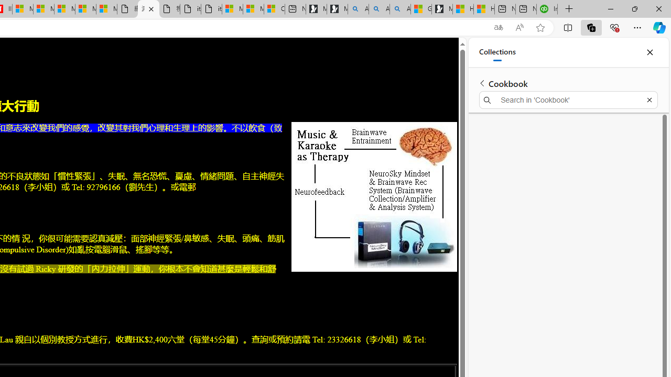 This screenshot has height=377, width=671. What do you see at coordinates (400, 9) in the screenshot?
I see `Alabama high school quarterback dies - Search Videos` at bounding box center [400, 9].